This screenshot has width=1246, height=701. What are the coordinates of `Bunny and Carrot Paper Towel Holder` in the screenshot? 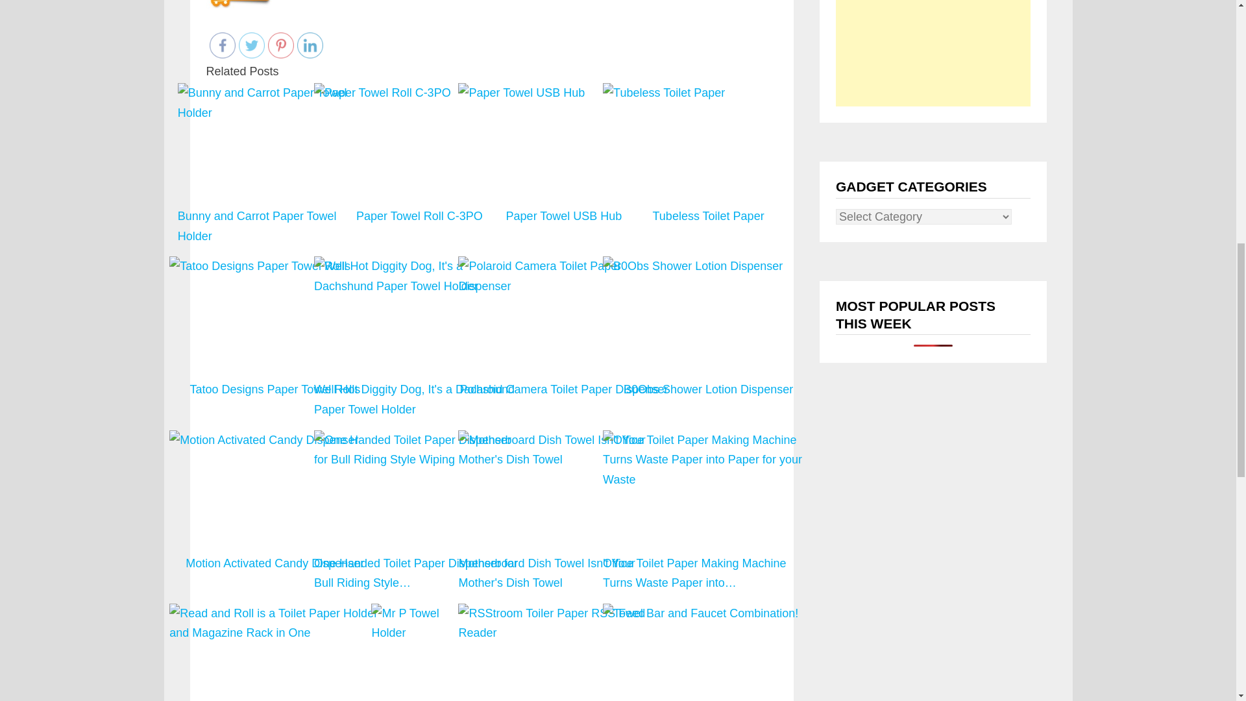 It's located at (275, 165).